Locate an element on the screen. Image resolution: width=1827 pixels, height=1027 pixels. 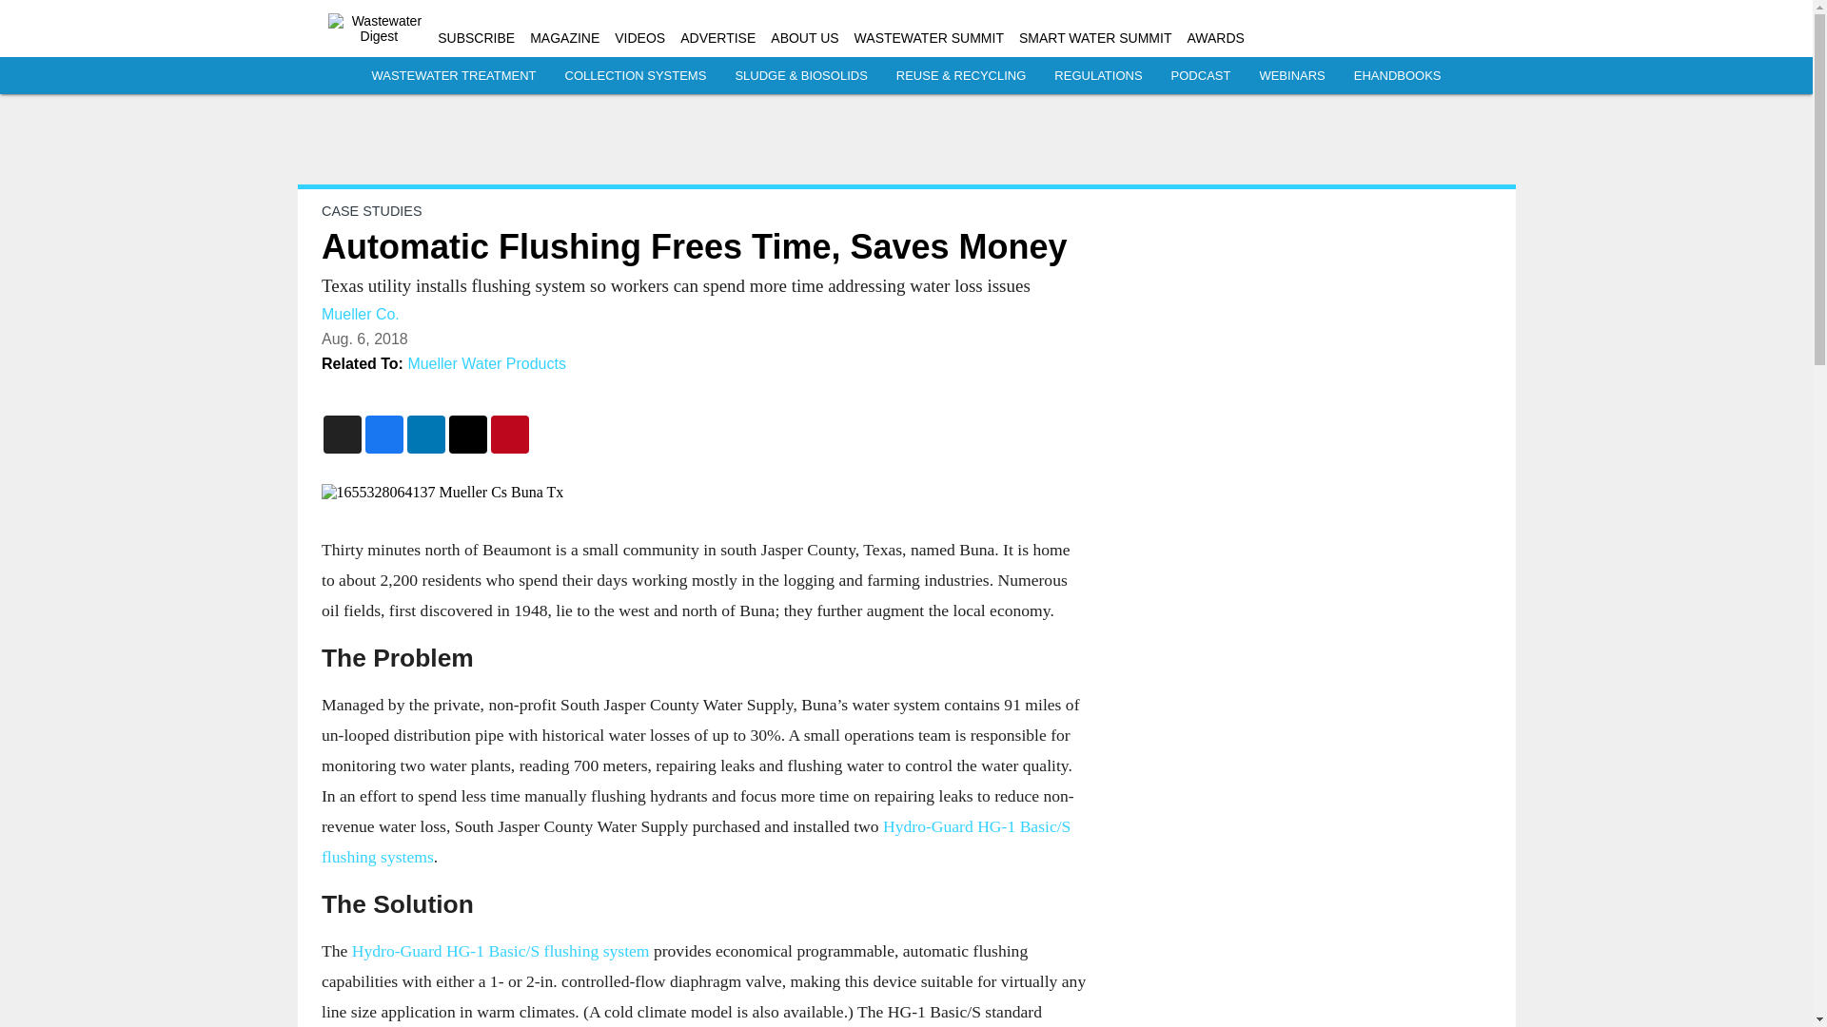
ABOUT US is located at coordinates (805, 38).